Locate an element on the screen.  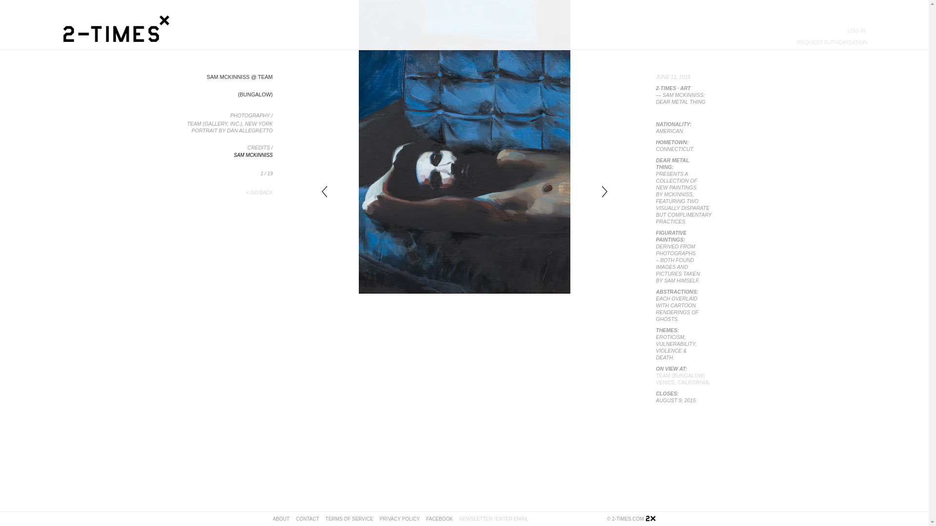
TERMS OF SERVICE is located at coordinates (353, 519).